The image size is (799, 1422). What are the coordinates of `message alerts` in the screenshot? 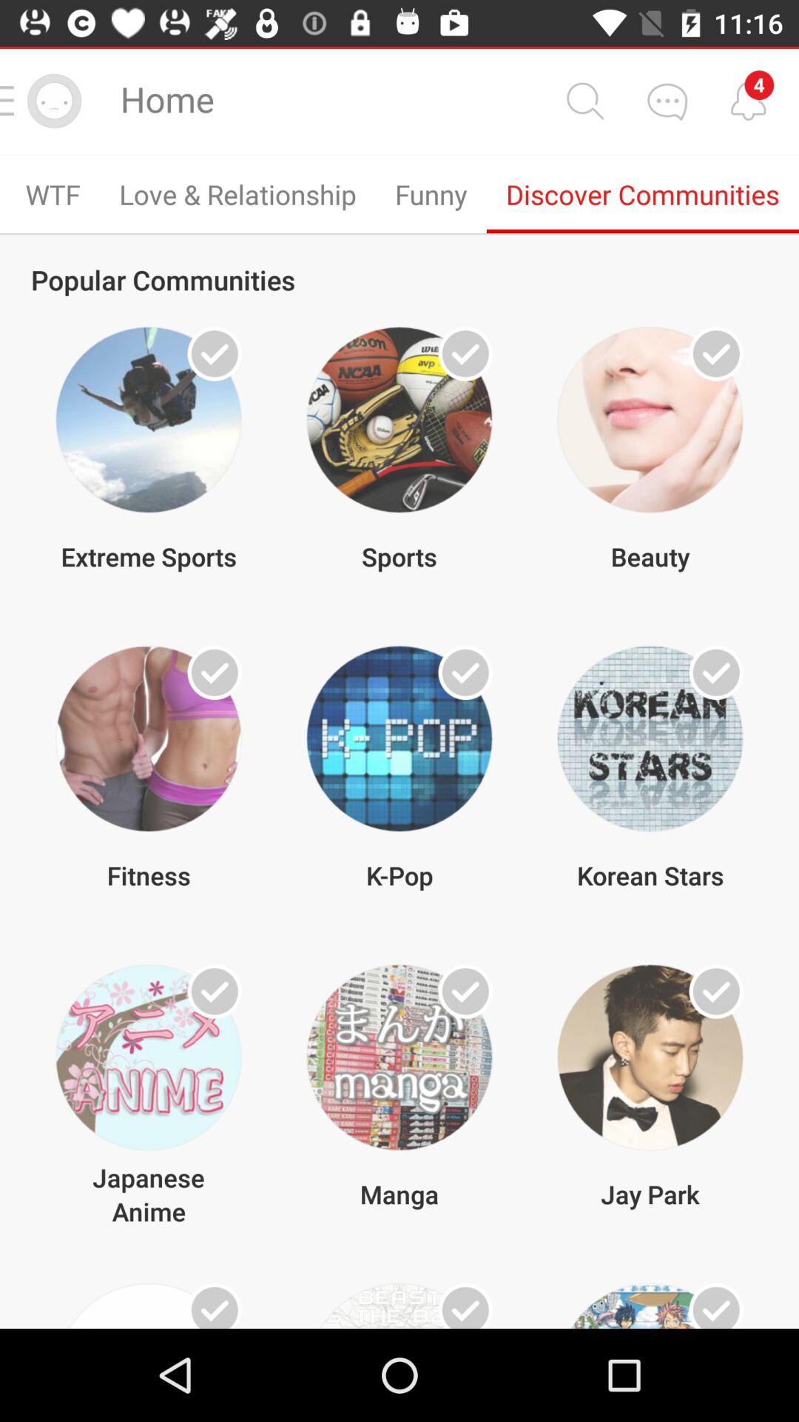 It's located at (748, 101).